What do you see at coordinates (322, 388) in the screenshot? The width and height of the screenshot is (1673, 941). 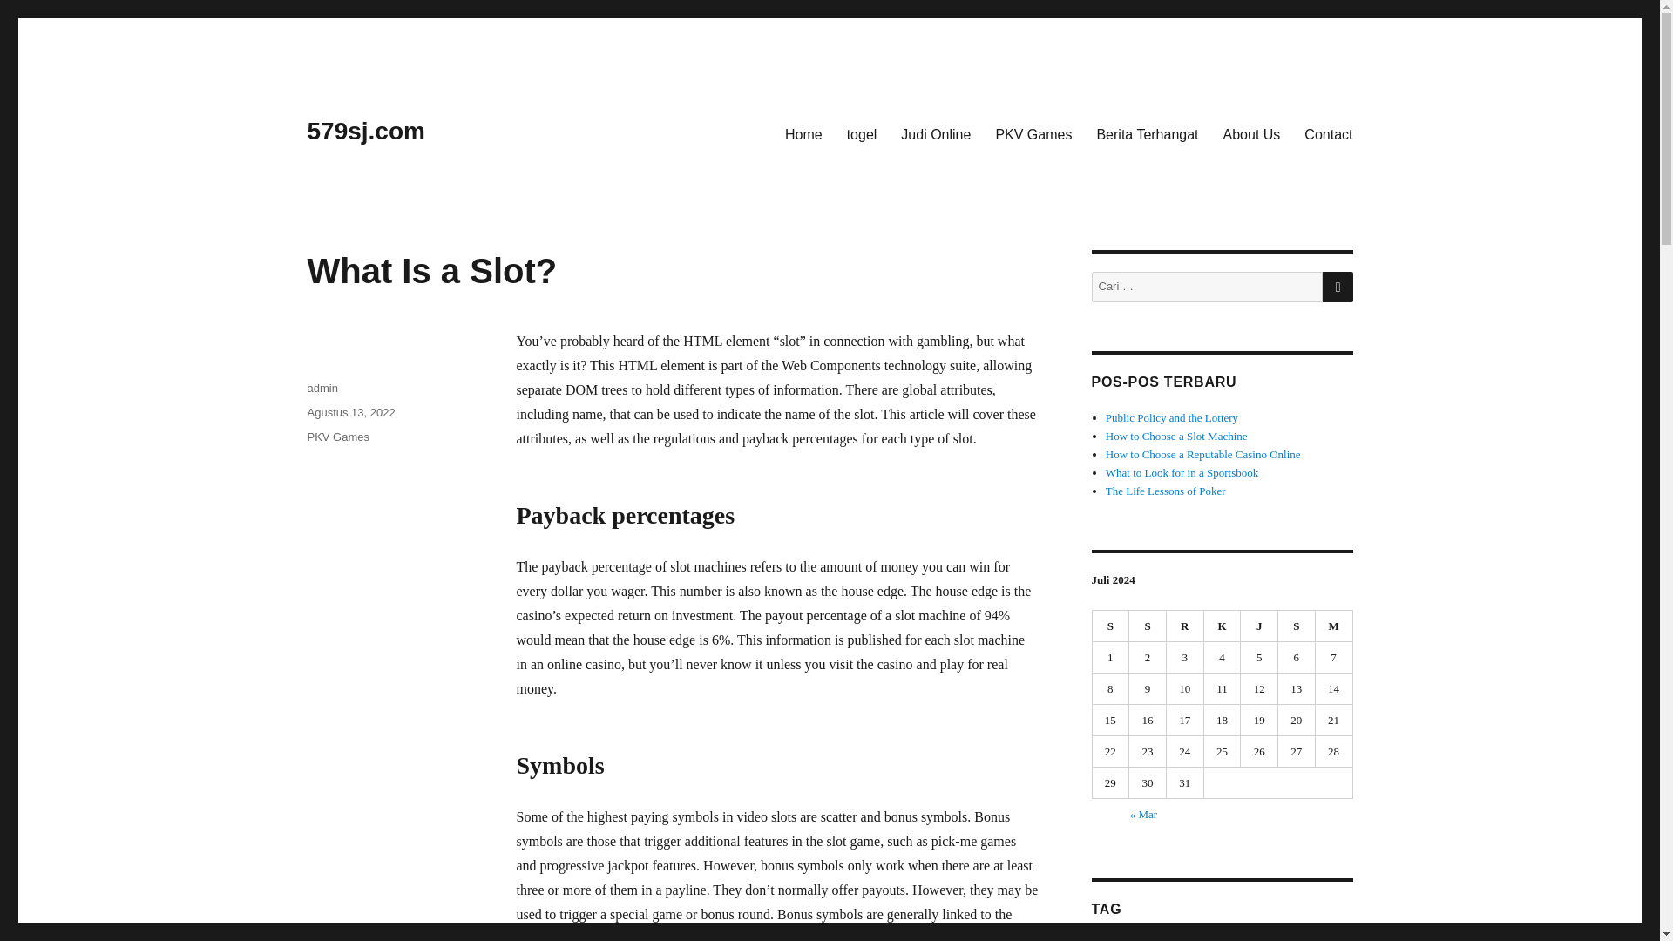 I see `admin` at bounding box center [322, 388].